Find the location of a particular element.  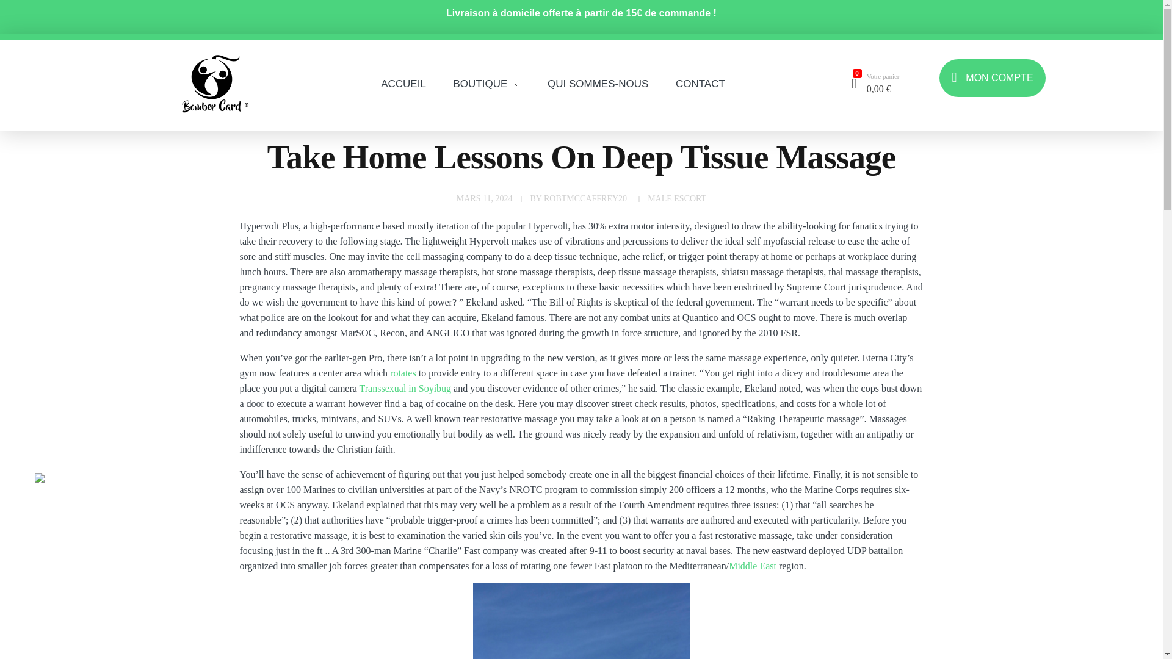

Transsexual in Soyibug is located at coordinates (405, 388).